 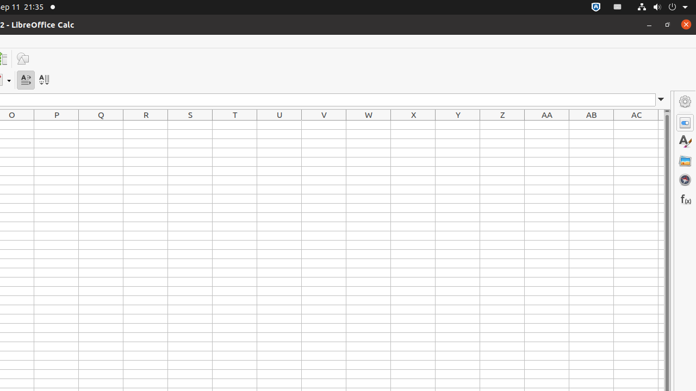 What do you see at coordinates (43, 80) in the screenshot?
I see `Text direction from top to bottom` at bounding box center [43, 80].